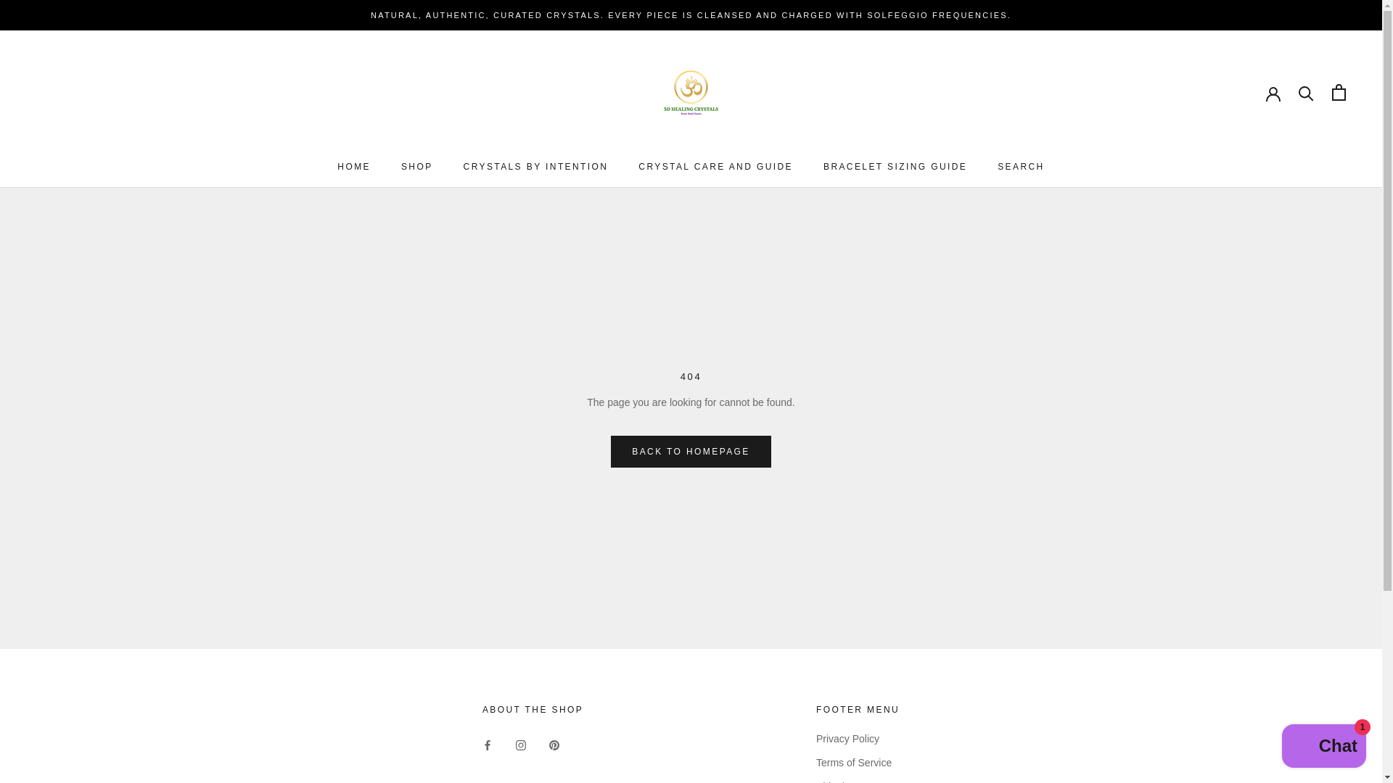  I want to click on CRYSTAL CARE AND GUIDE, so click(416, 166).